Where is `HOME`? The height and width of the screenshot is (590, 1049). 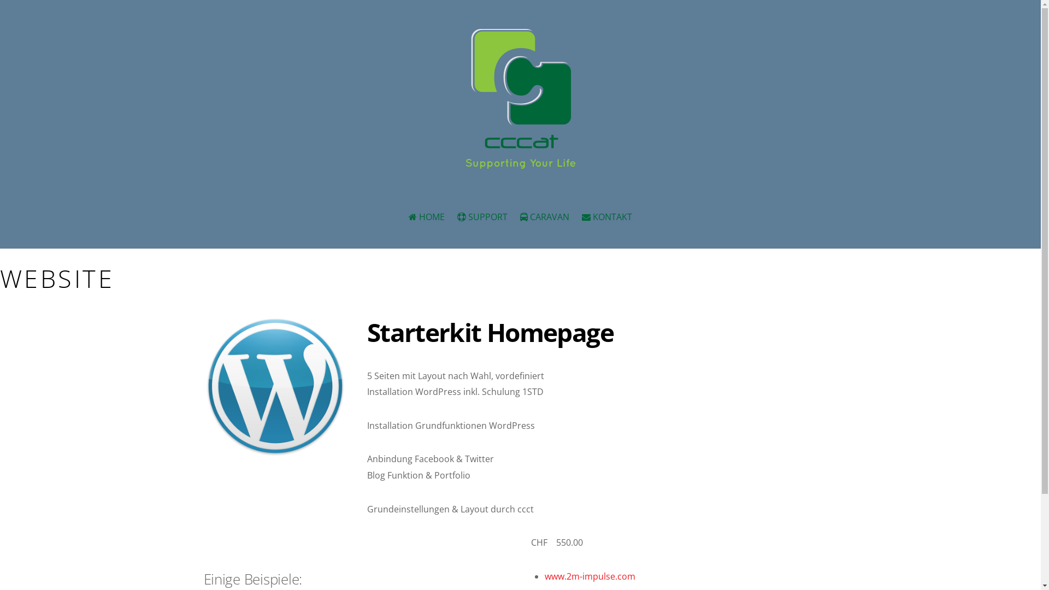 HOME is located at coordinates (426, 217).